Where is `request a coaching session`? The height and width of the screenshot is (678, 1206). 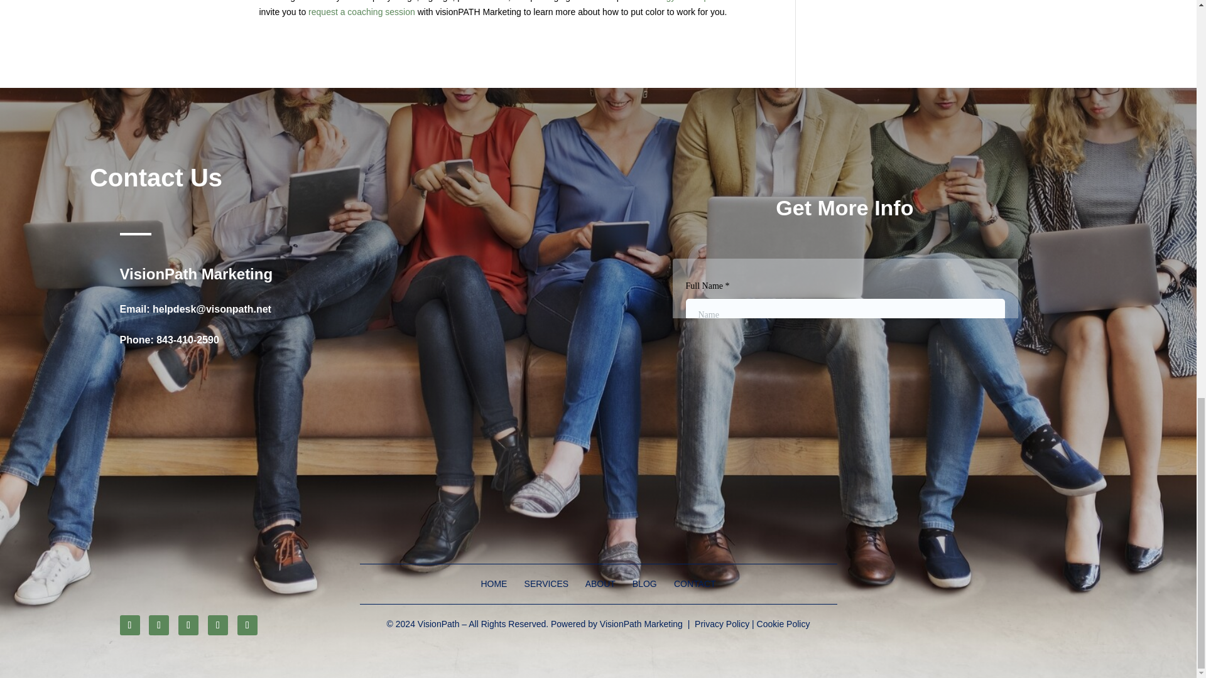
request a coaching session is located at coordinates (362, 11).